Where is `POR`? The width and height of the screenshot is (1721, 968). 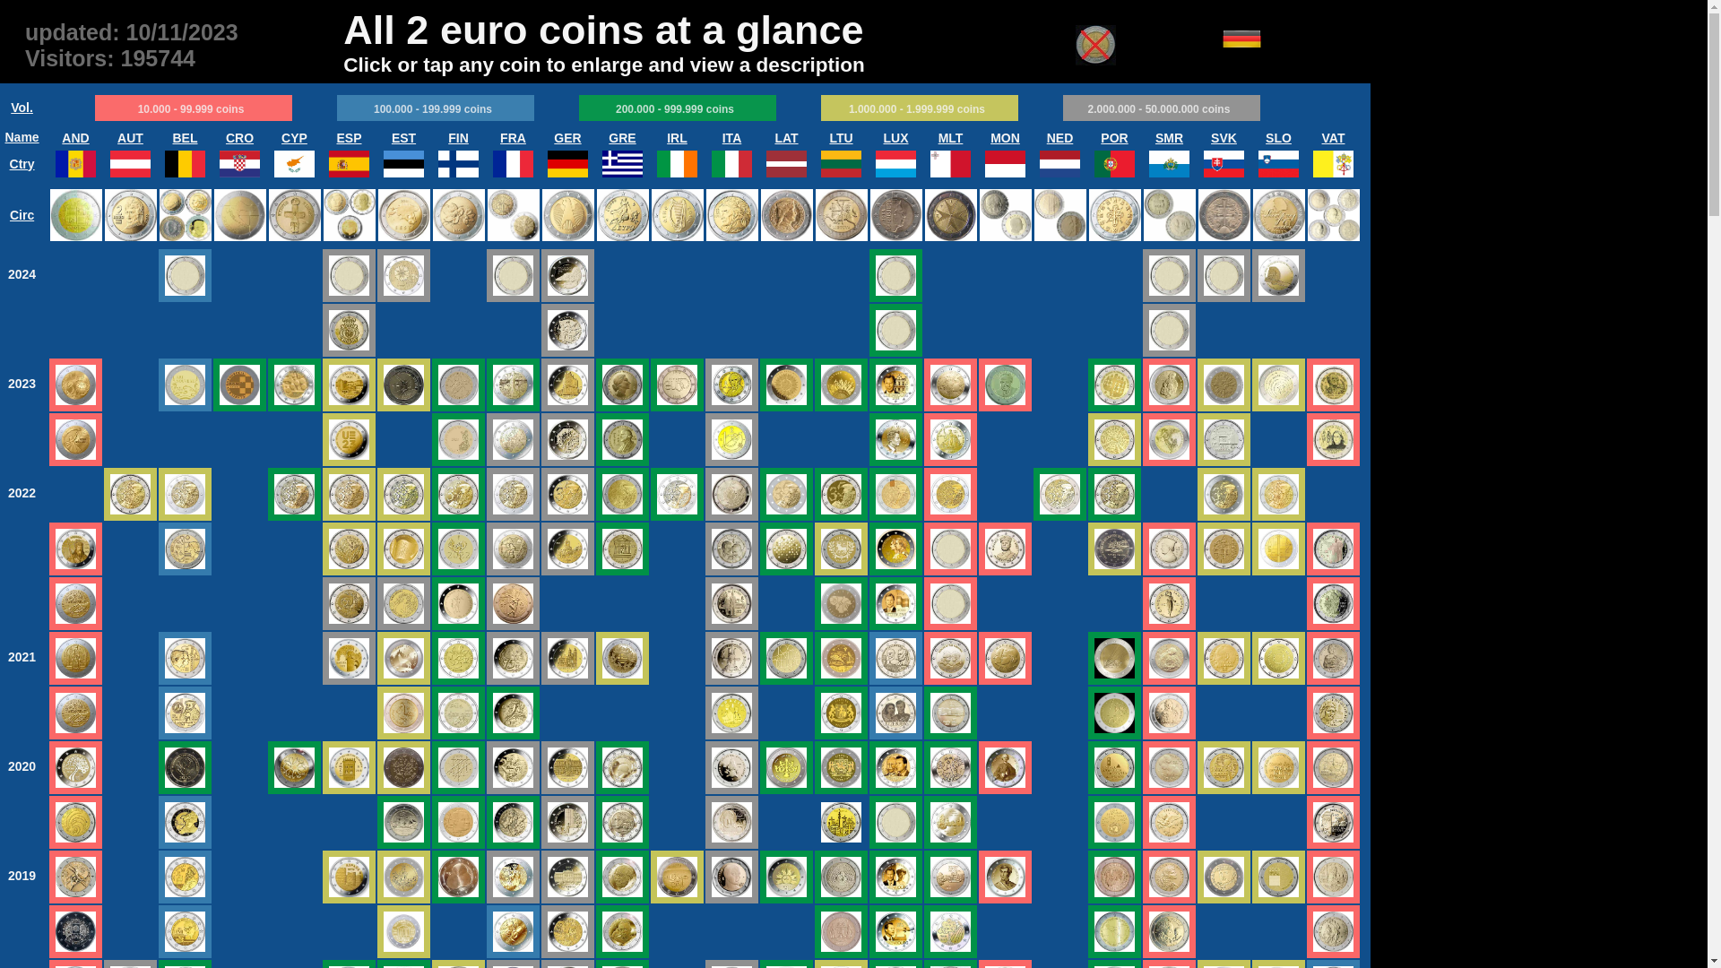 POR is located at coordinates (1114, 138).